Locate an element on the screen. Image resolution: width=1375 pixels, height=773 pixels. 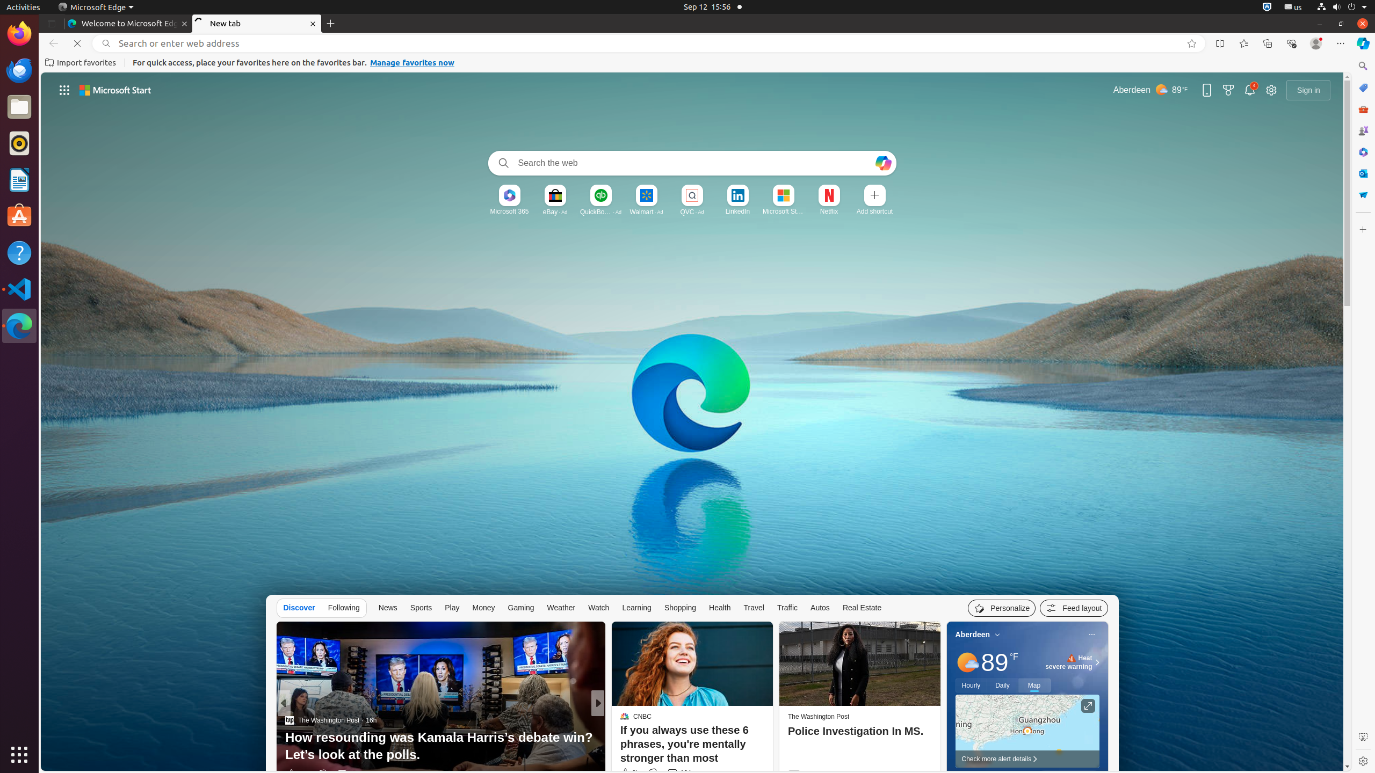
Following is located at coordinates (344, 608).